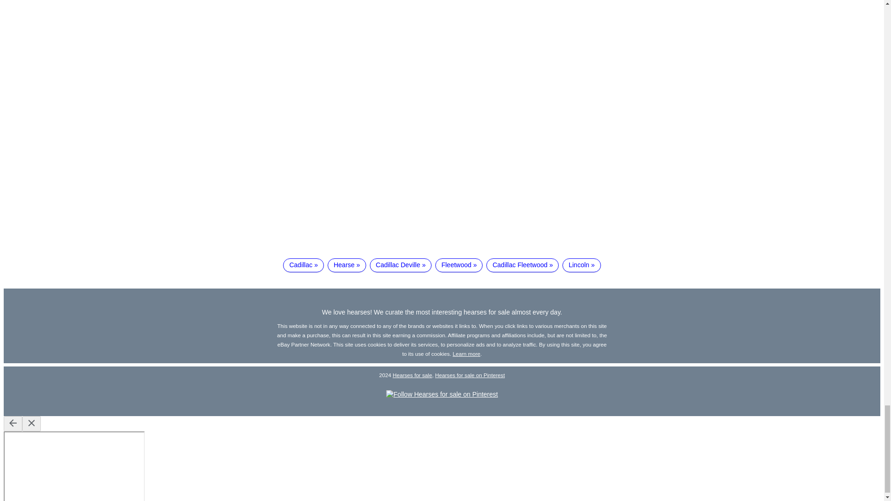 The image size is (891, 501). What do you see at coordinates (523, 265) in the screenshot?
I see `Cadillac Fleetwood` at bounding box center [523, 265].